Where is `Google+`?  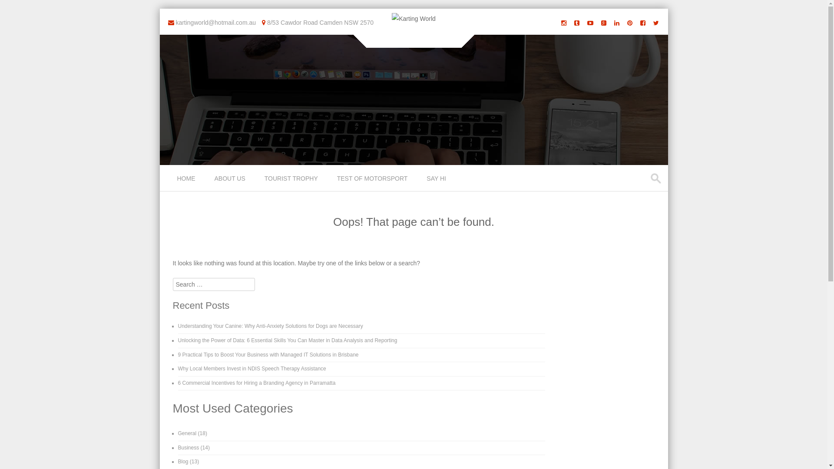
Google+ is located at coordinates (604, 23).